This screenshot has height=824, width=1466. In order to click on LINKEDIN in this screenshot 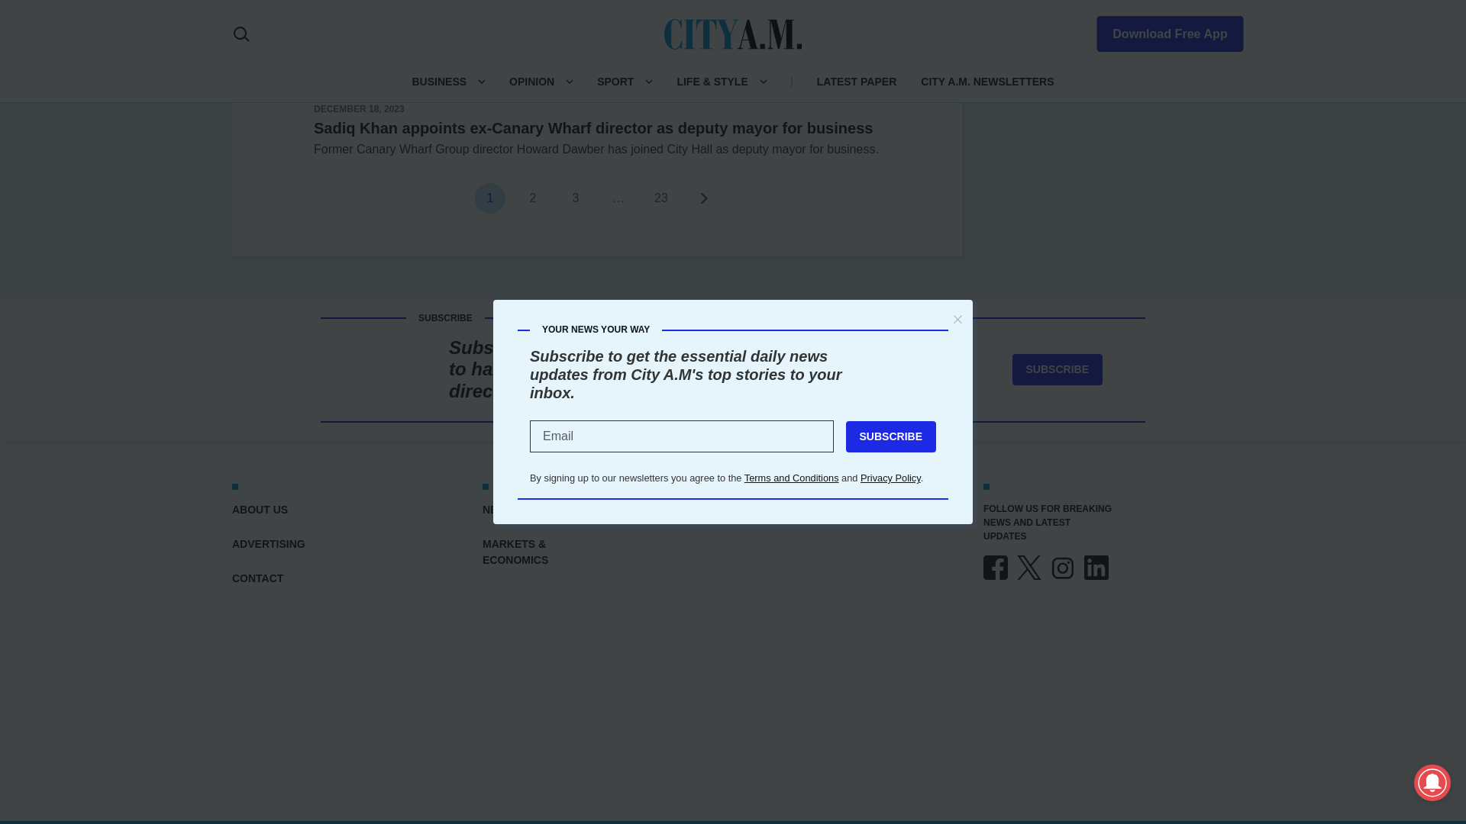, I will do `click(1096, 568)`.